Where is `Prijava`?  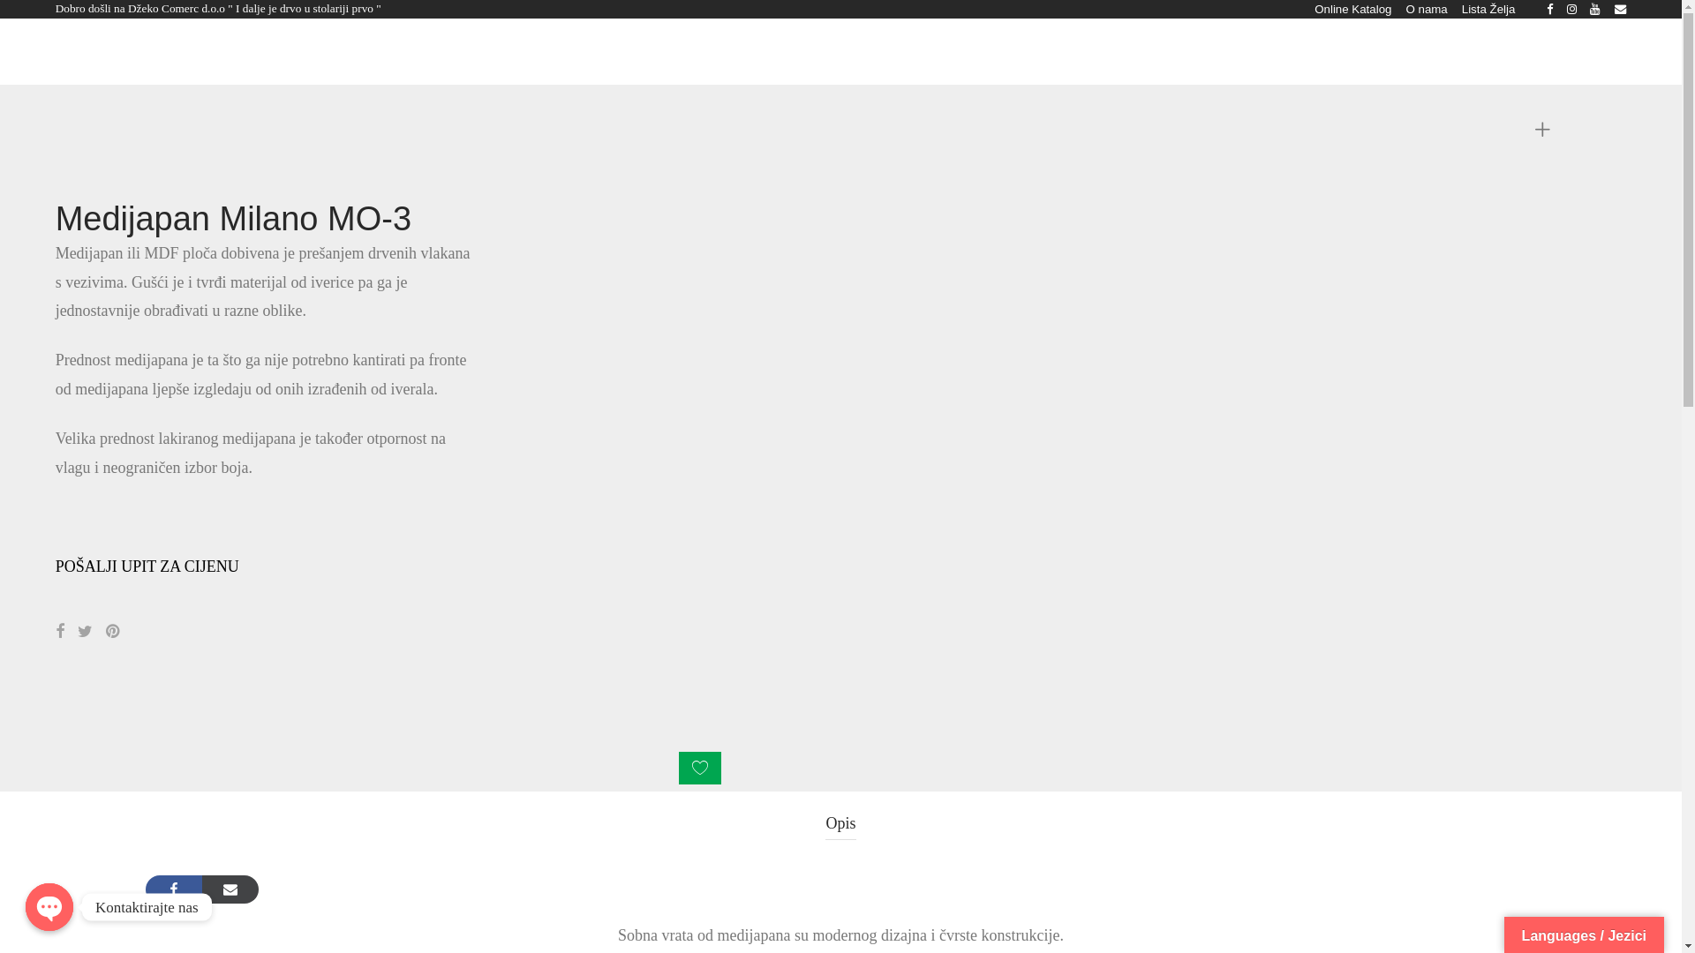 Prijava is located at coordinates (1526, 53).